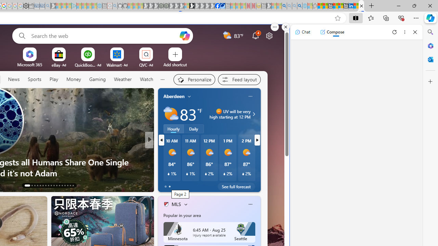  I want to click on 887 Like, so click(168, 185).